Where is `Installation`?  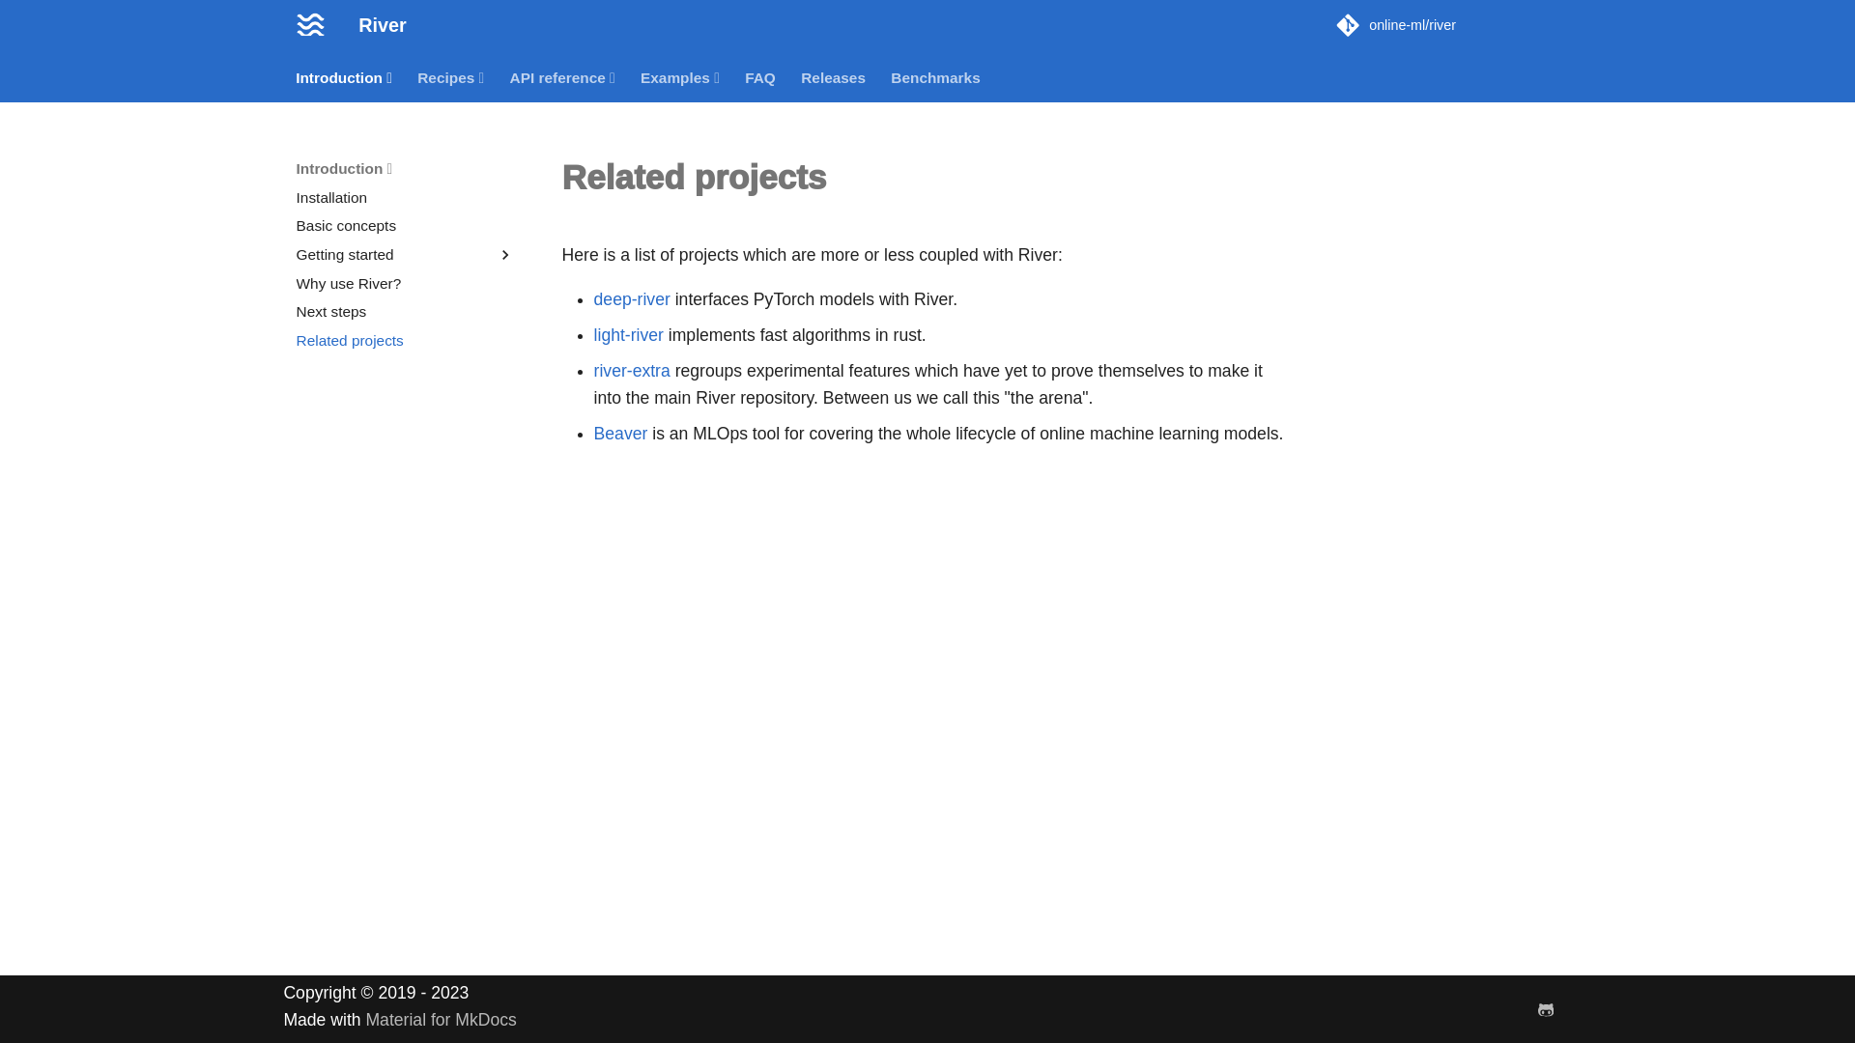
Installation is located at coordinates (406, 197).